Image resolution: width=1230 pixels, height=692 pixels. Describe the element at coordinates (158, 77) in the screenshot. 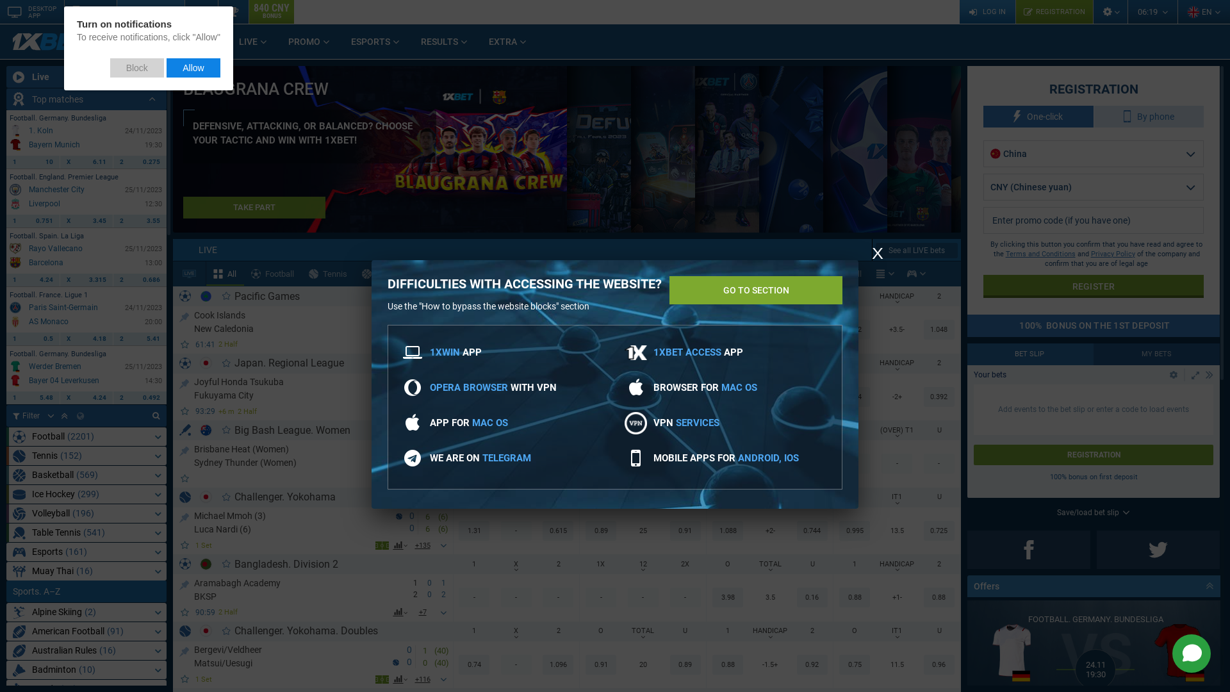

I see `Pin left-hand menu` at that location.